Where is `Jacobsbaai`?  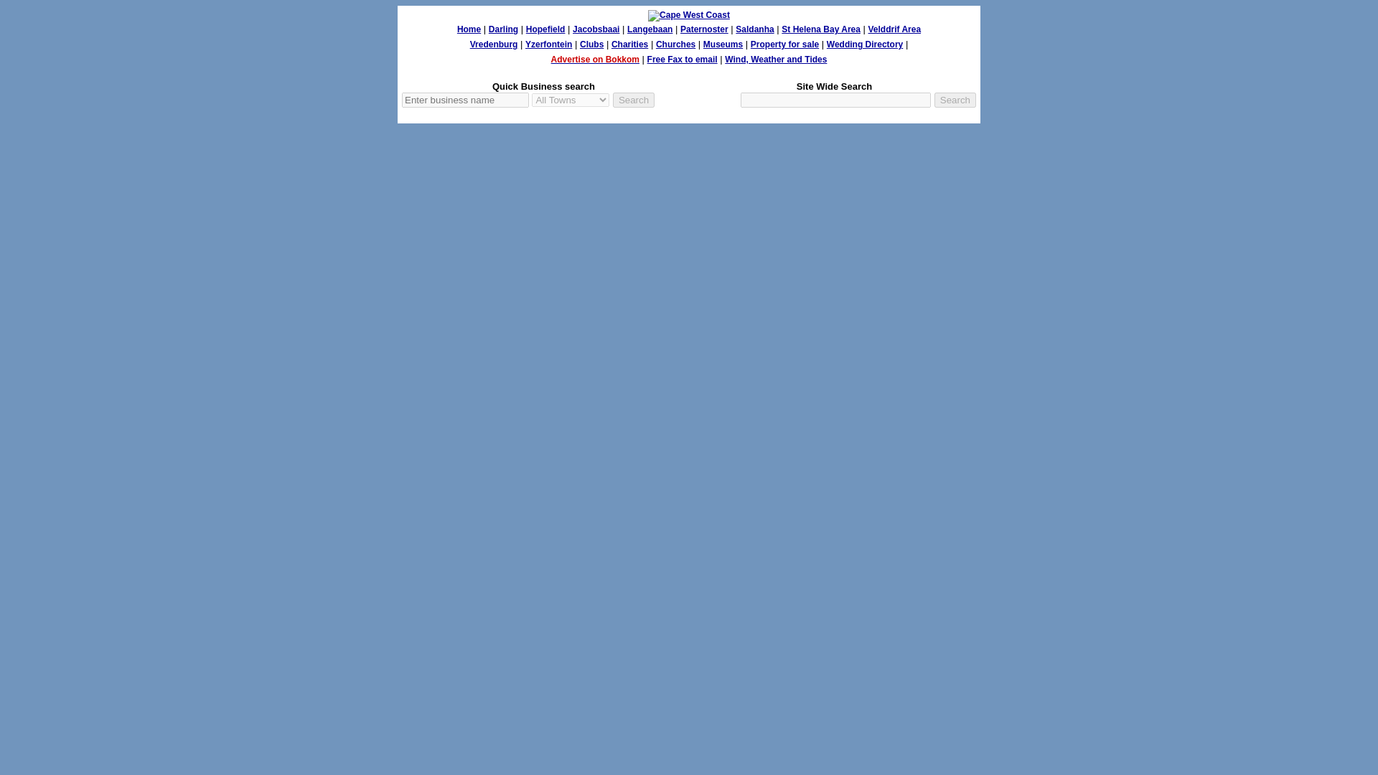 Jacobsbaai is located at coordinates (596, 29).